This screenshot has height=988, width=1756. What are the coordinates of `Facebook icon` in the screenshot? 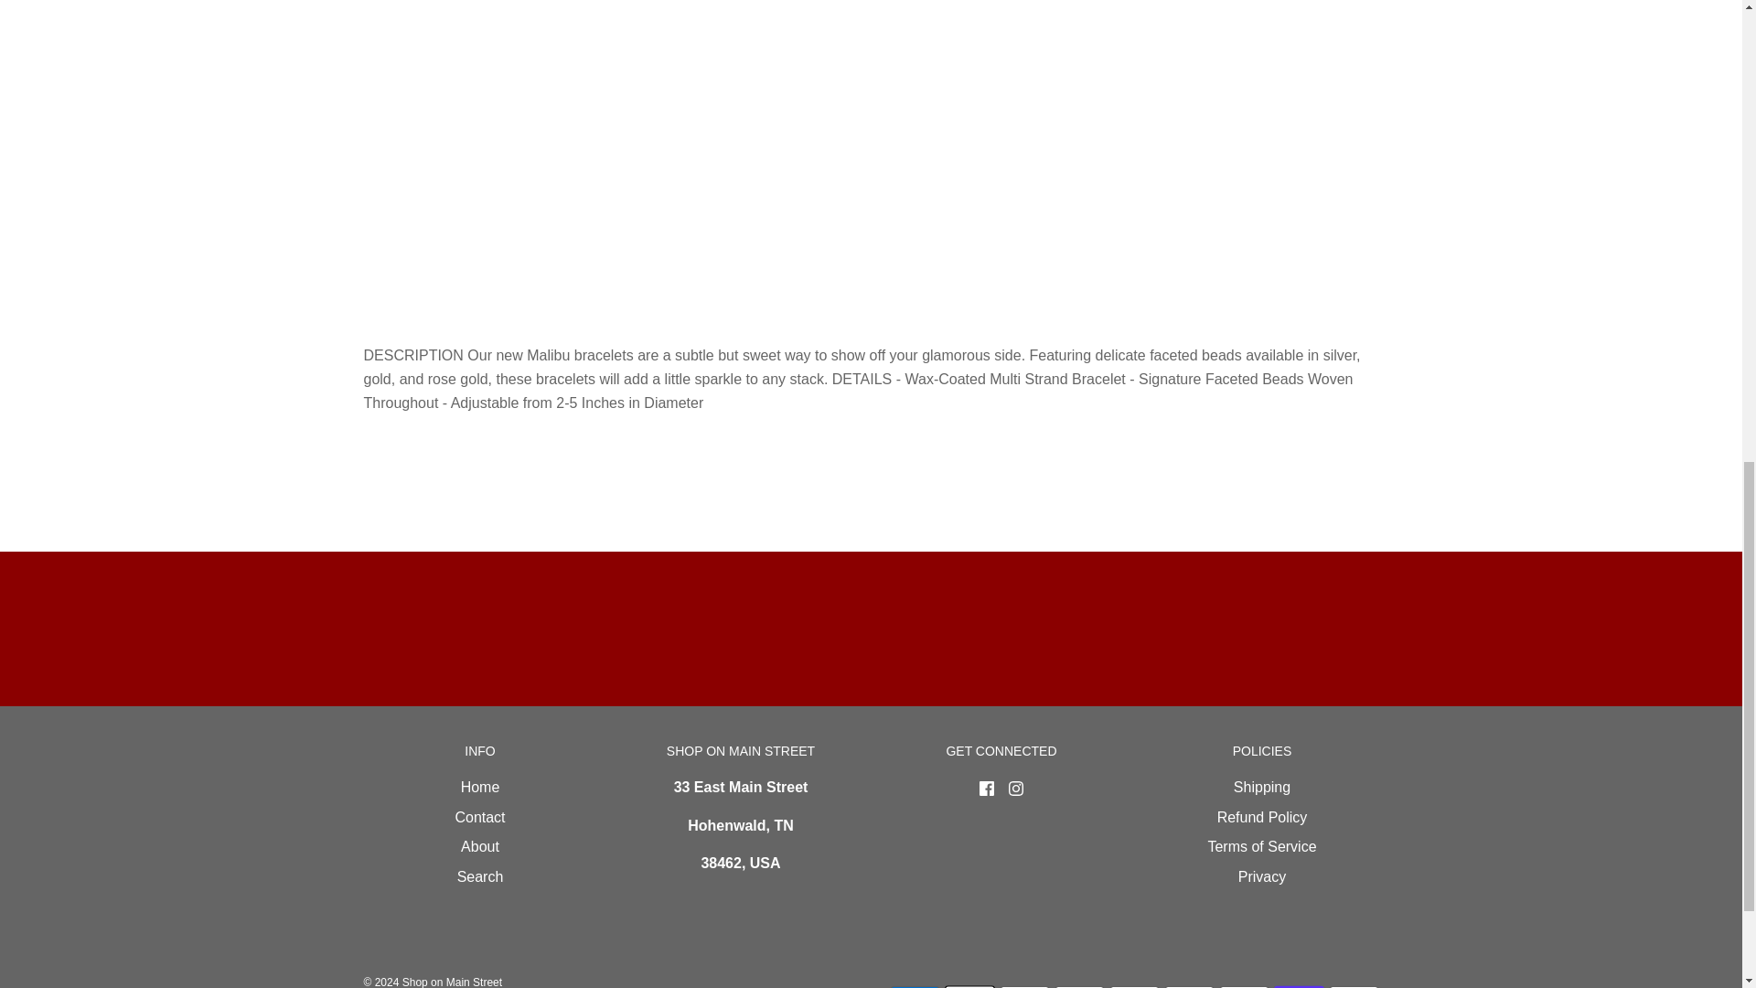 It's located at (986, 789).